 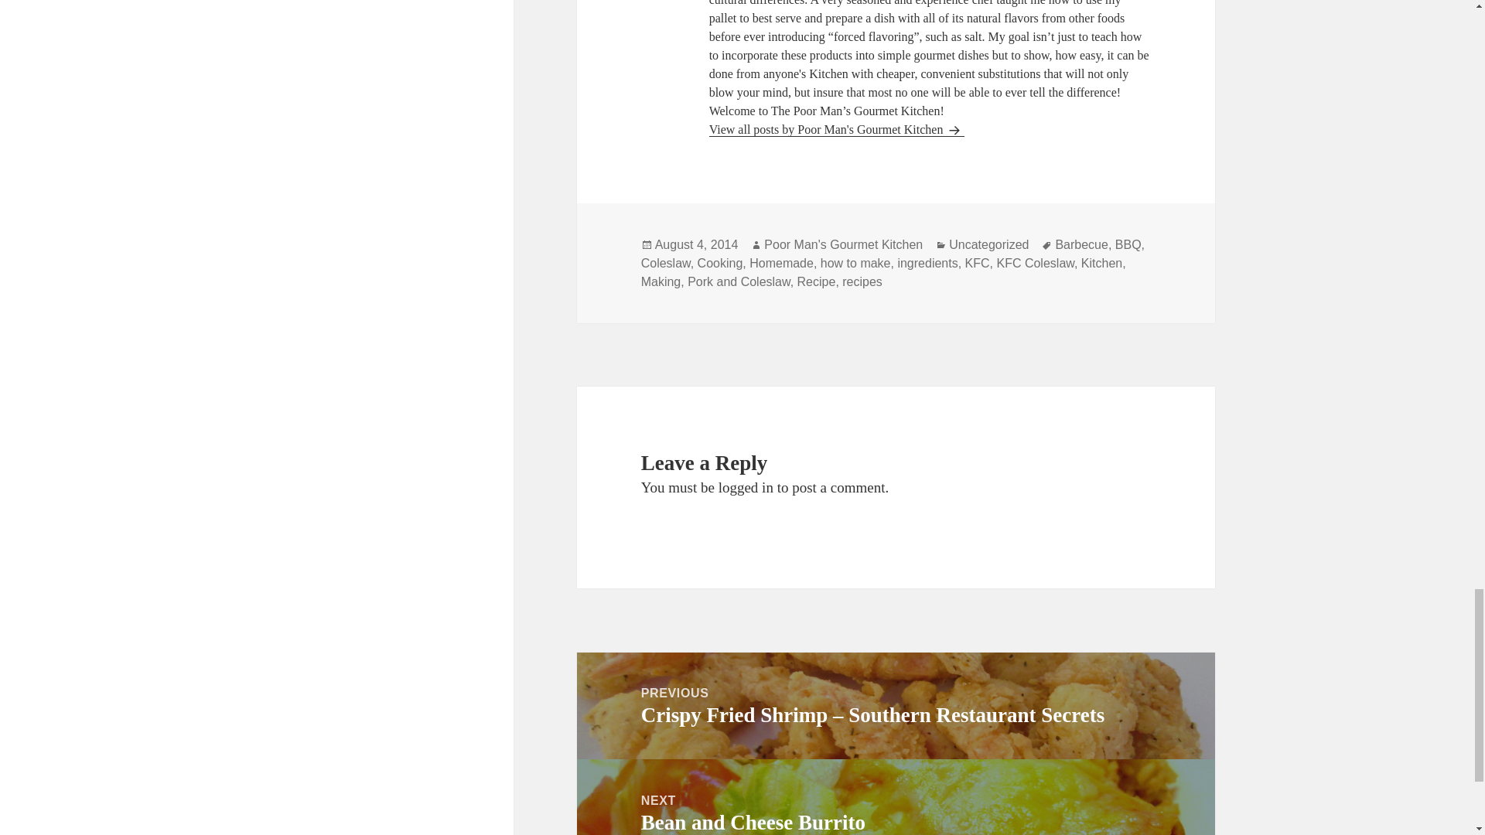 What do you see at coordinates (696, 244) in the screenshot?
I see `August 4, 2014` at bounding box center [696, 244].